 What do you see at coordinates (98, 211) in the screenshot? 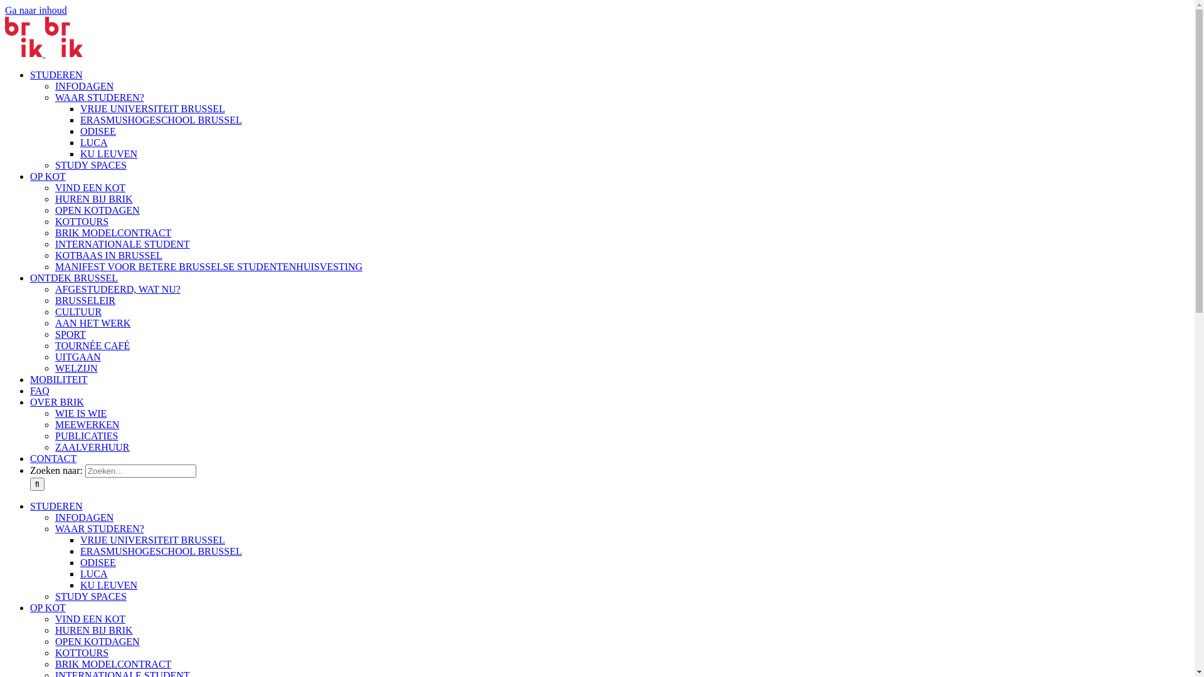
I see `OPEN KOTDAGEN` at bounding box center [98, 211].